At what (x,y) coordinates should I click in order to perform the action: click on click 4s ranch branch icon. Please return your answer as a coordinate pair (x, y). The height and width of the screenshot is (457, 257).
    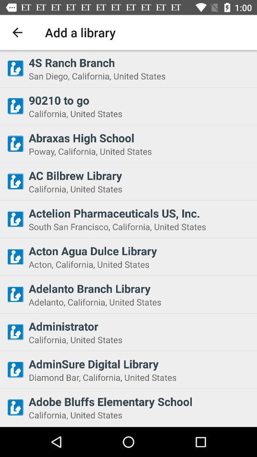
    Looking at the image, I should click on (140, 62).